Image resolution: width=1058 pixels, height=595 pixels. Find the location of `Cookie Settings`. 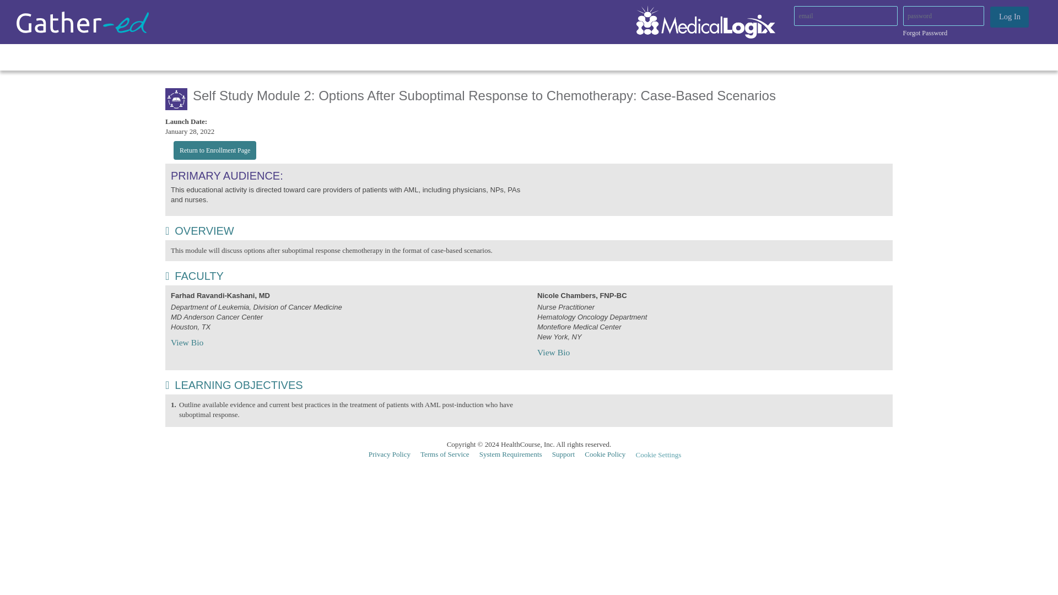

Cookie Settings is located at coordinates (662, 455).